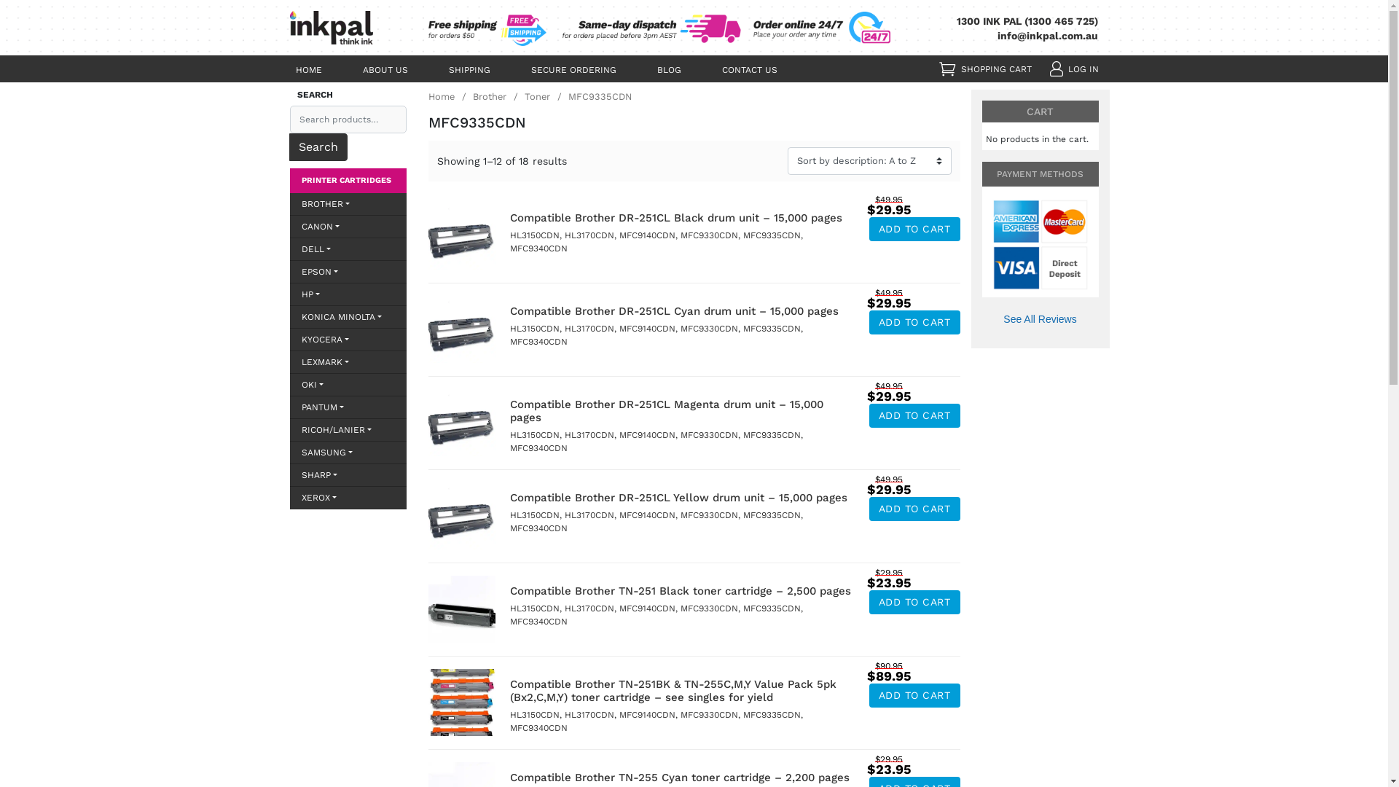  Describe the element at coordinates (309, 69) in the screenshot. I see `HOME` at that location.